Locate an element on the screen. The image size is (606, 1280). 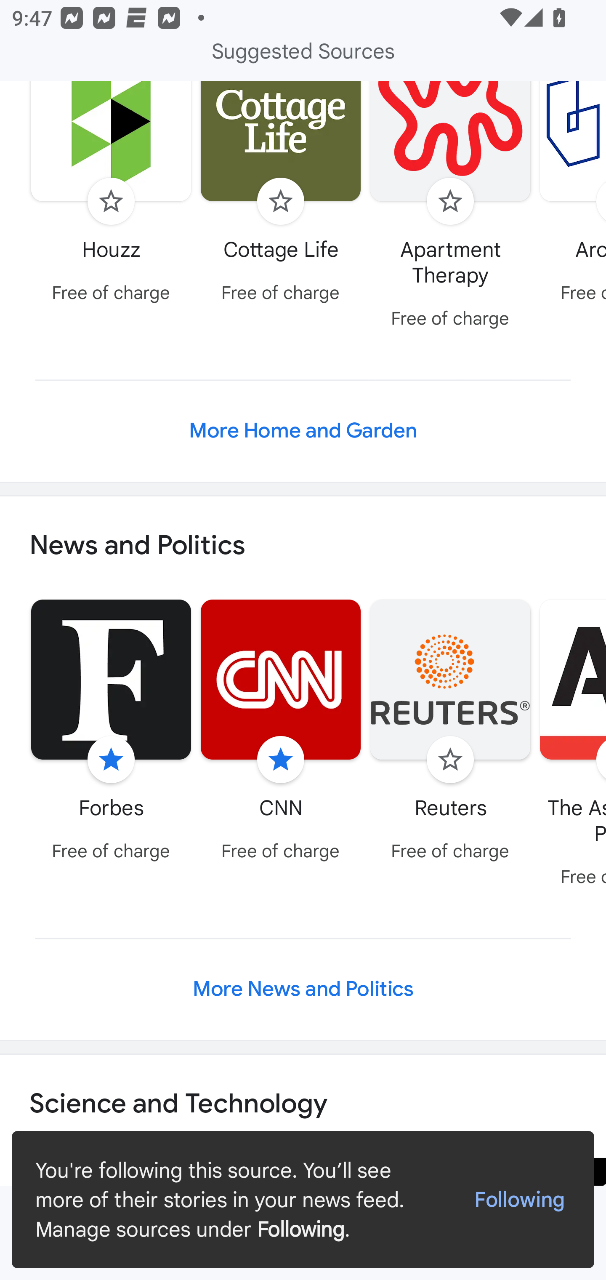
Follow is located at coordinates (450, 201).